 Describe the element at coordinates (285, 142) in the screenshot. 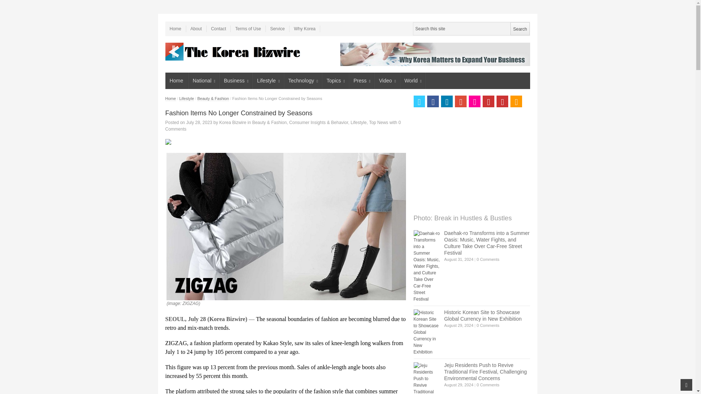

I see `Print page` at that location.